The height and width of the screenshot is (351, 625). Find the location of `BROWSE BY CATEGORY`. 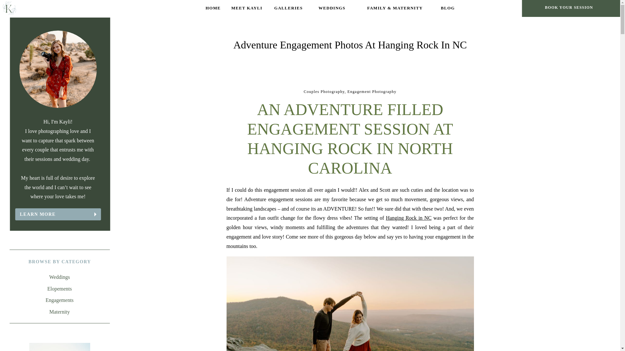

BROWSE BY CATEGORY is located at coordinates (60, 261).